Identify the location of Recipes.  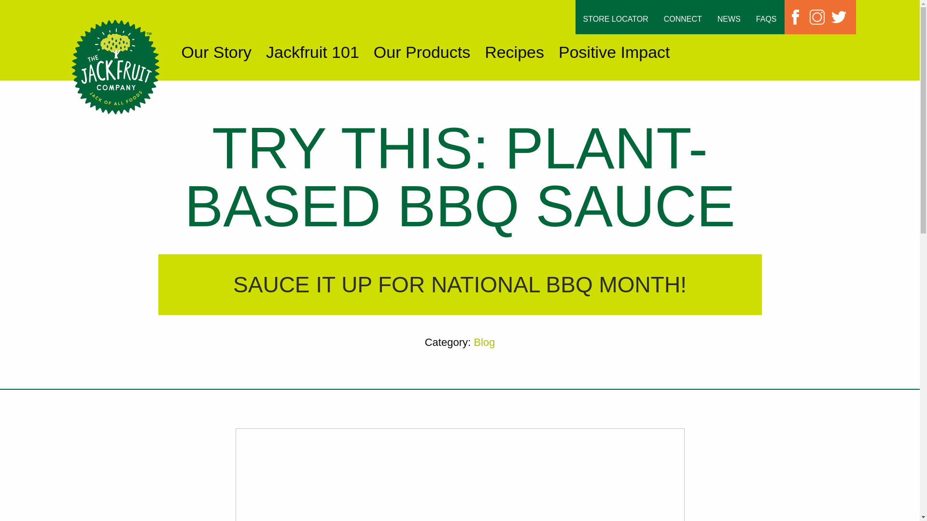
(515, 52).